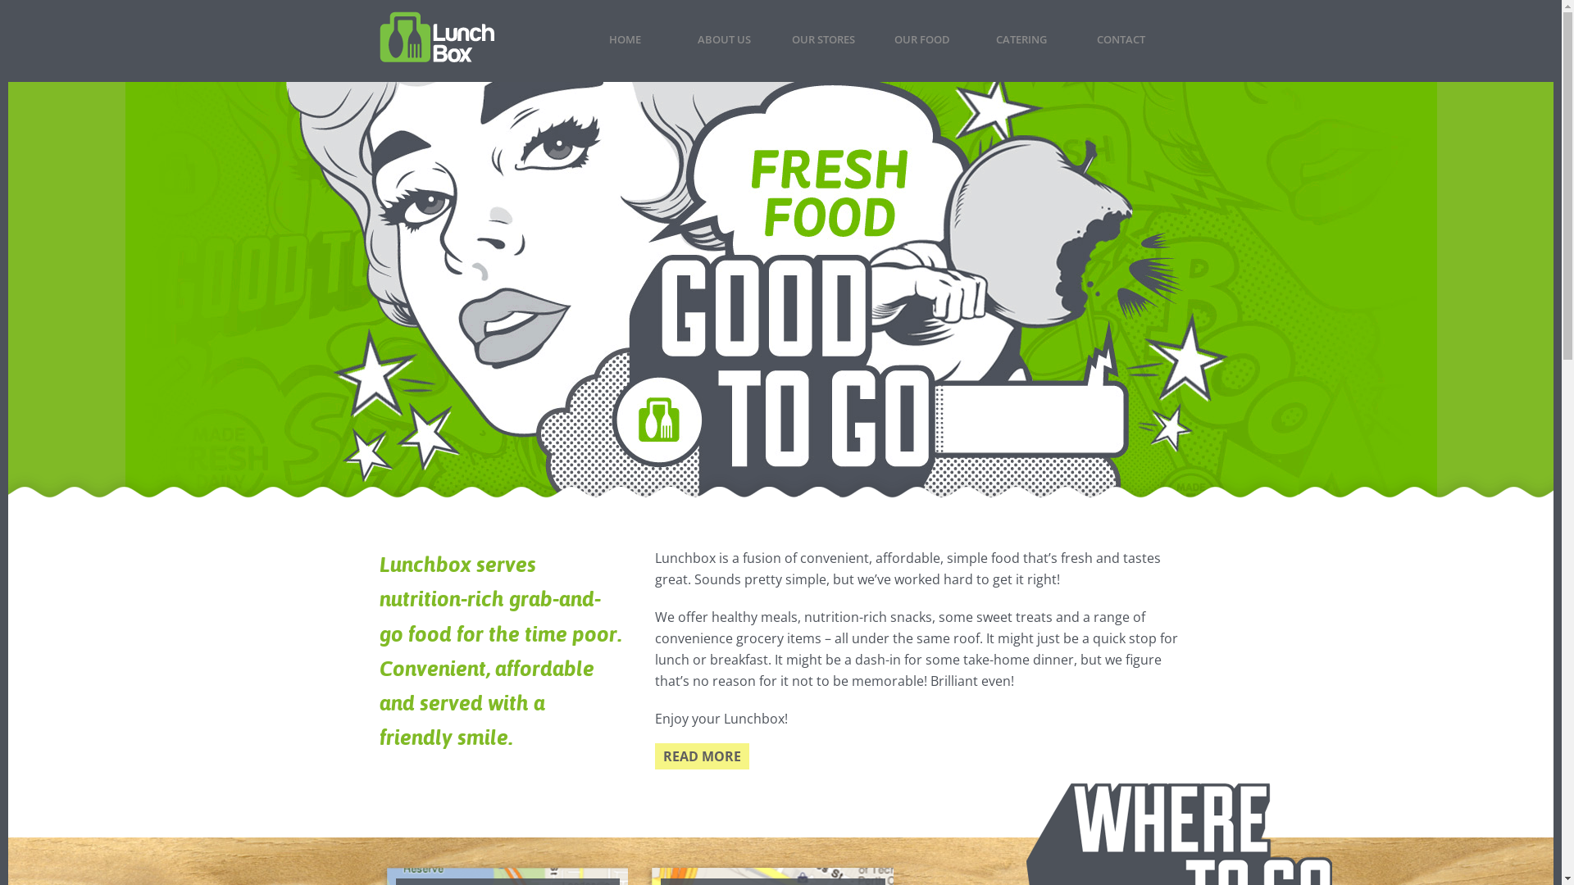  Describe the element at coordinates (823, 46) in the screenshot. I see `OUR STORES` at that location.